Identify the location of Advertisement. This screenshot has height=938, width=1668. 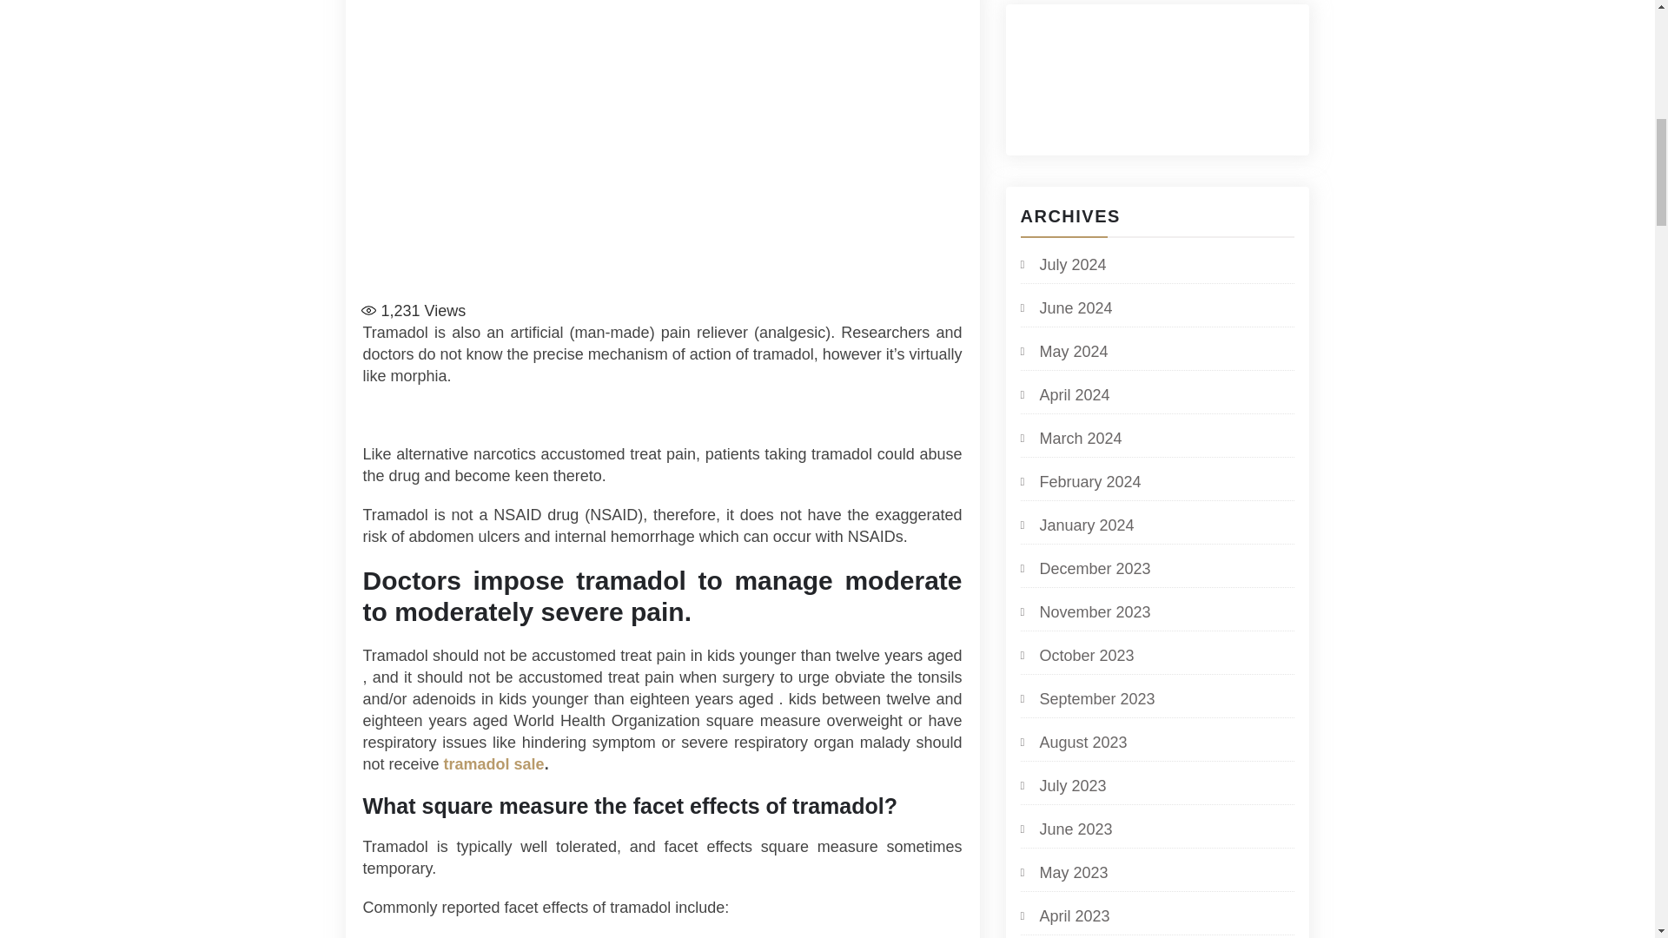
(662, 201).